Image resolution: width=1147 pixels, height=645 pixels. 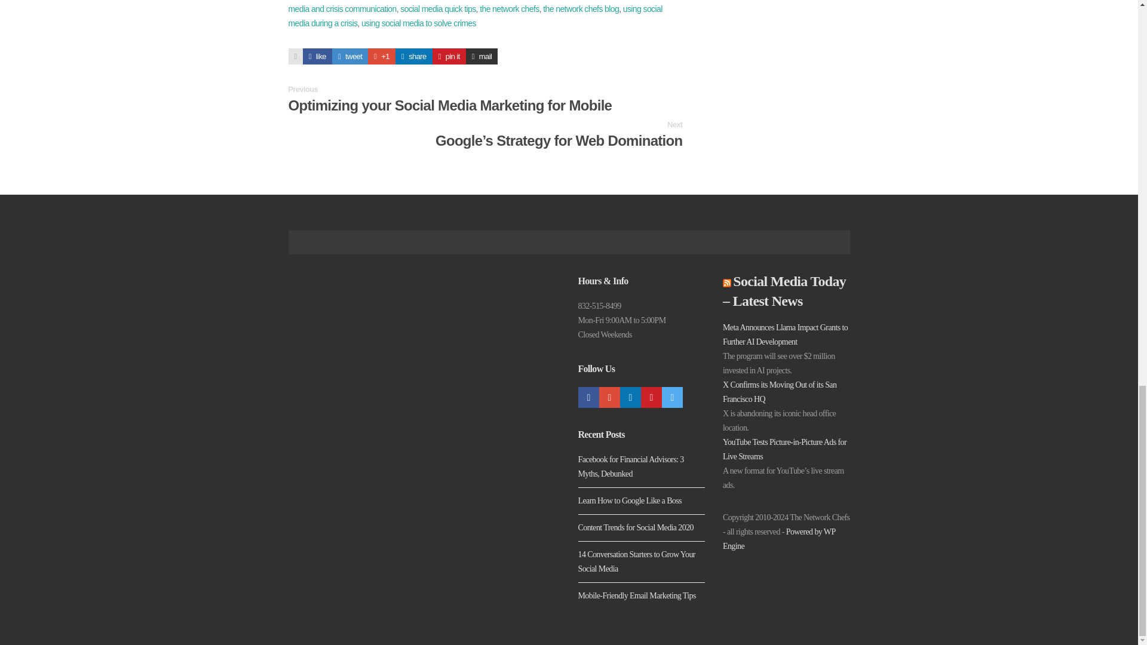 What do you see at coordinates (413, 56) in the screenshot?
I see `How Social Media Contributes to Society` at bounding box center [413, 56].